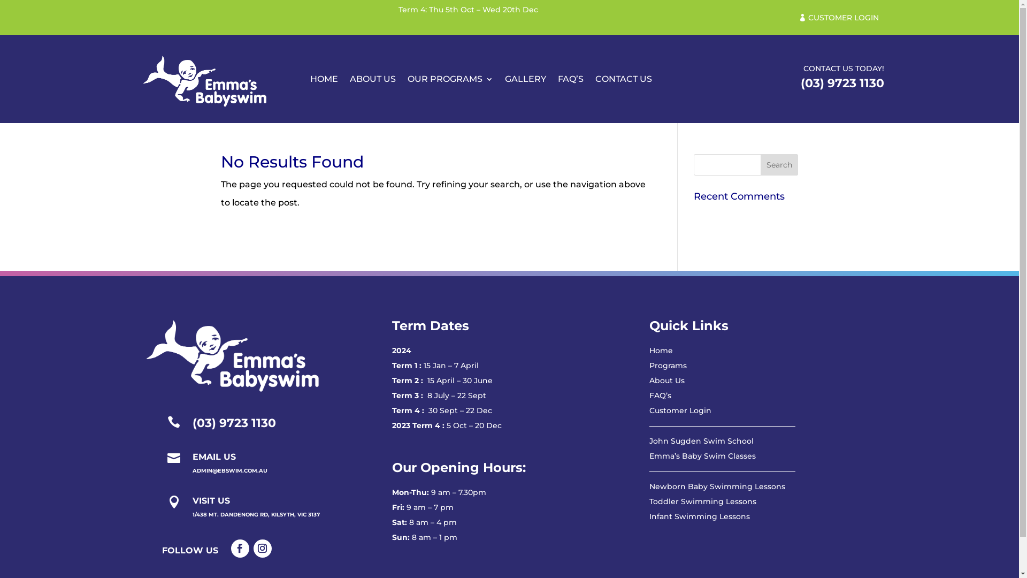  I want to click on CONTACT US, so click(623, 81).